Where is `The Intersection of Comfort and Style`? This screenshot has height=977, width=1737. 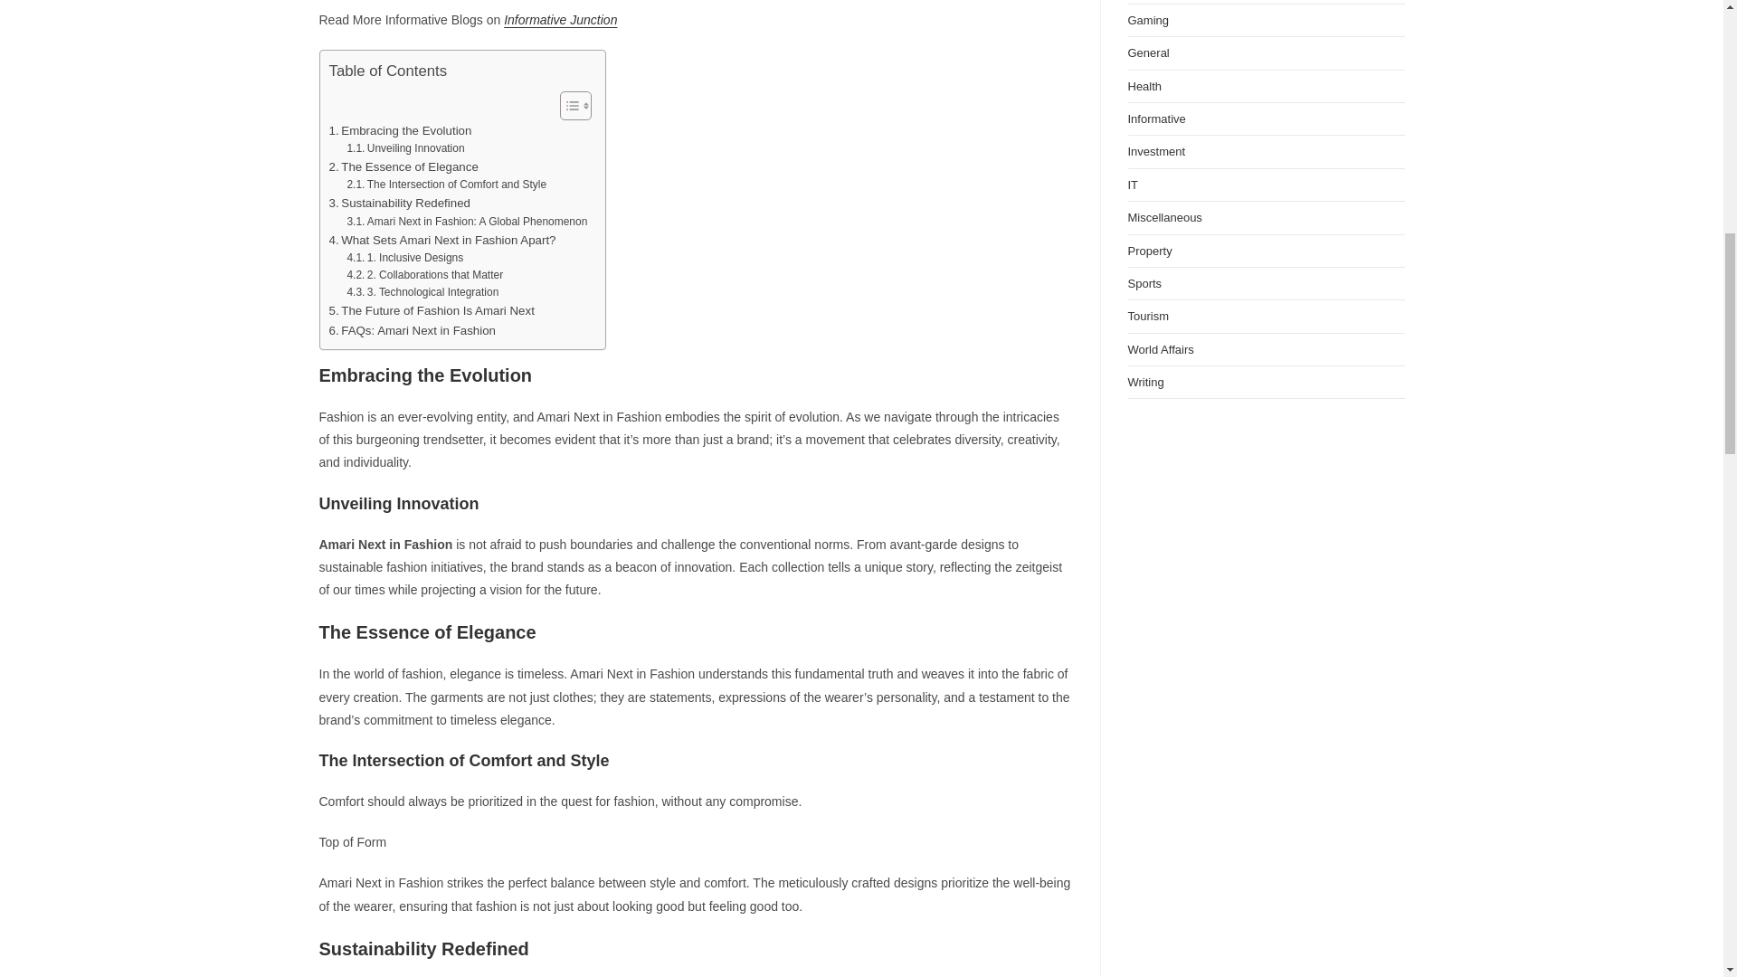 The Intersection of Comfort and Style is located at coordinates (446, 185).